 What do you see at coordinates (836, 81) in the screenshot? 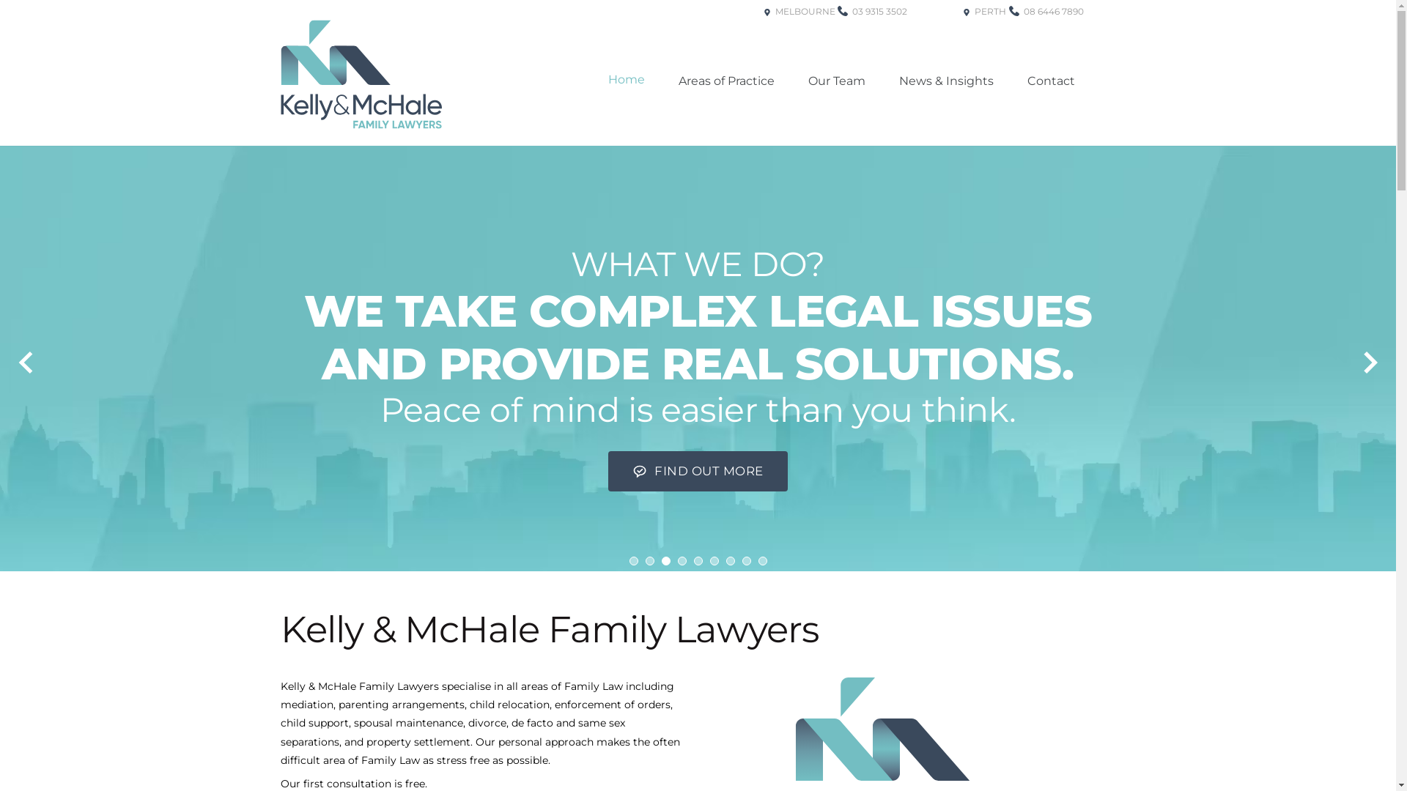
I see `Our Team` at bounding box center [836, 81].